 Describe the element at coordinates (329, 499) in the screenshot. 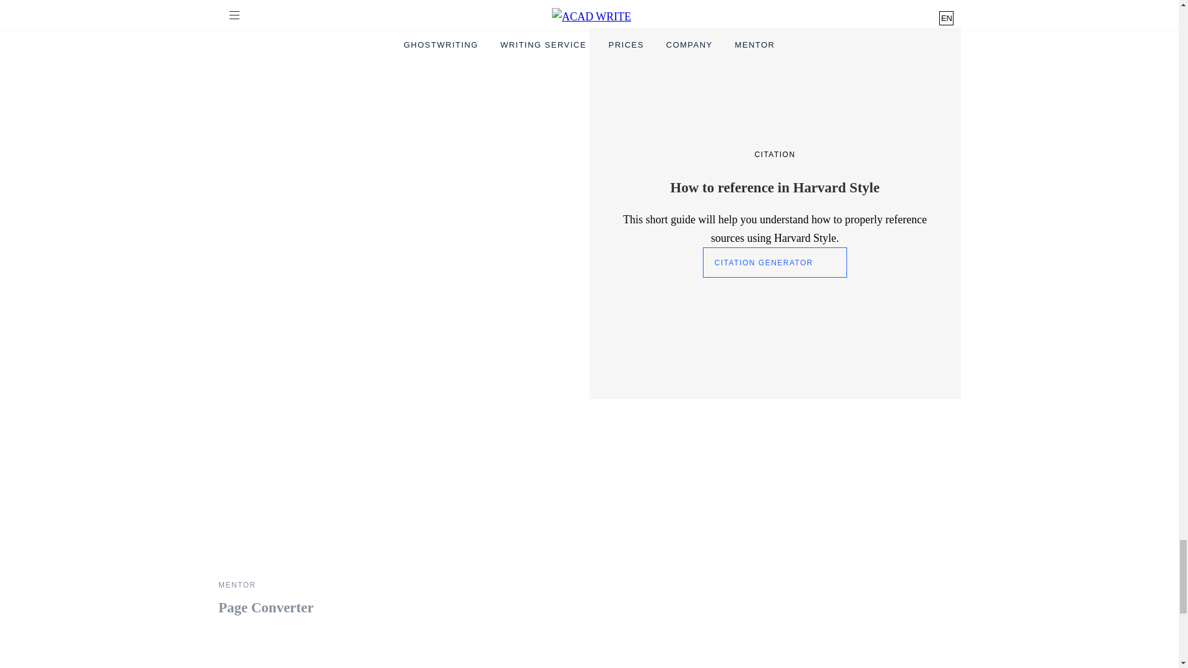

I see `Page Converter` at that location.